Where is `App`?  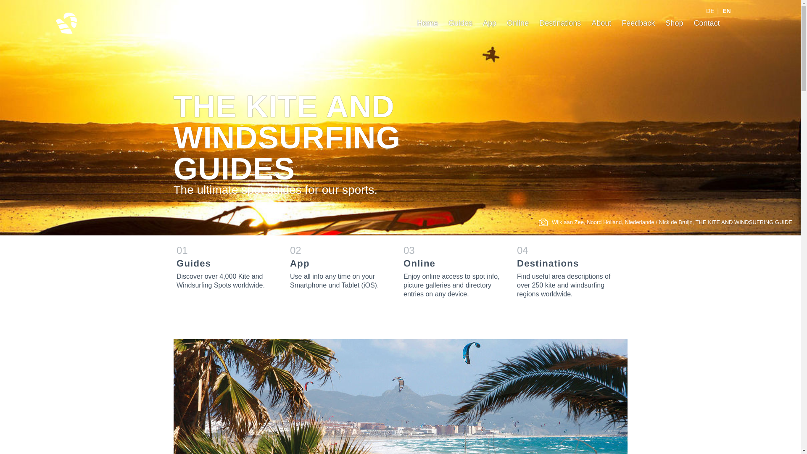 App is located at coordinates (340, 267).